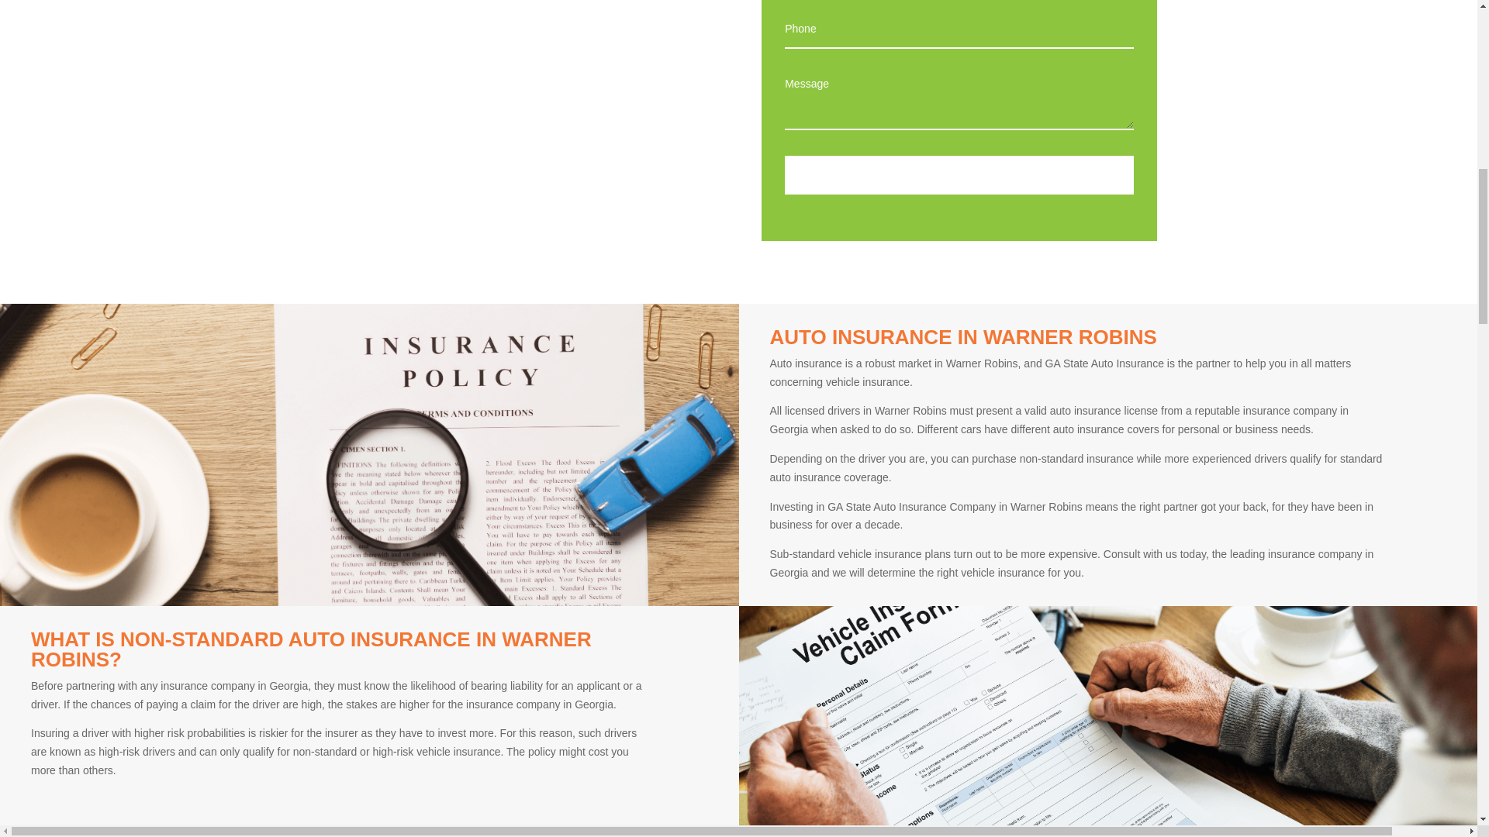 The width and height of the screenshot is (1489, 837). I want to click on Submit, so click(959, 174).